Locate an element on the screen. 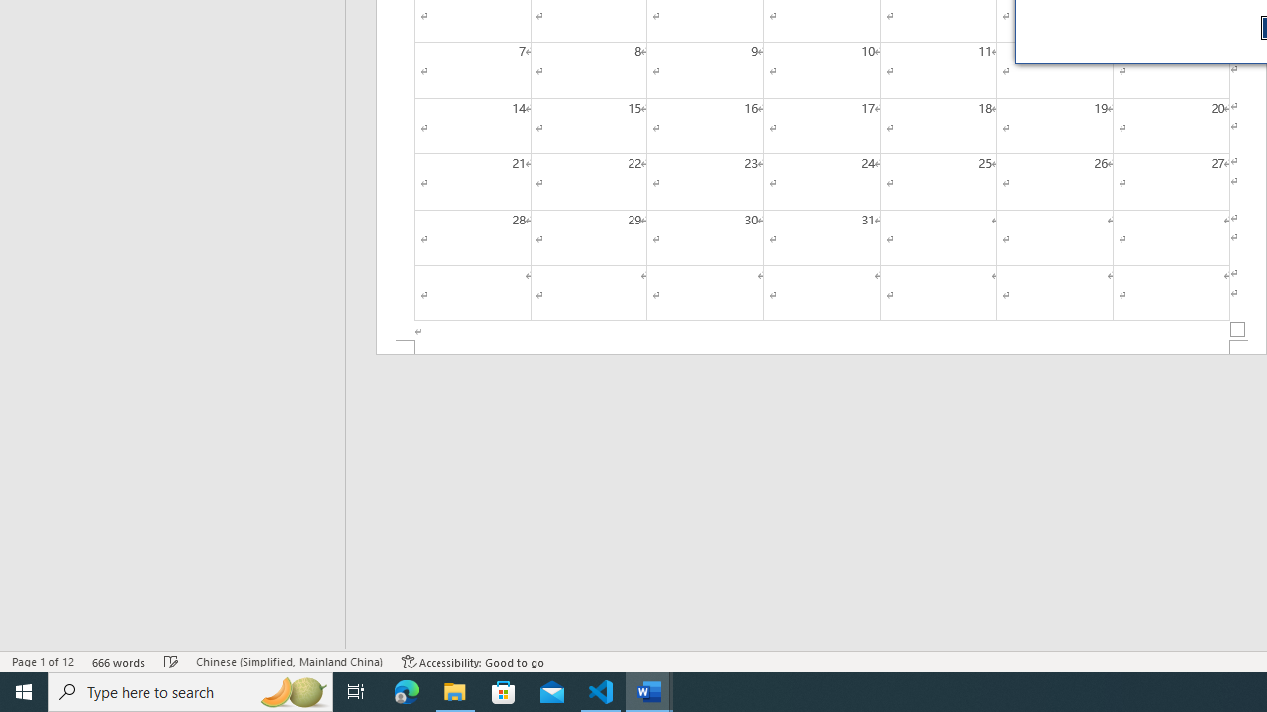 This screenshot has width=1267, height=712. Spelling and Grammar Check Checking is located at coordinates (171, 661).